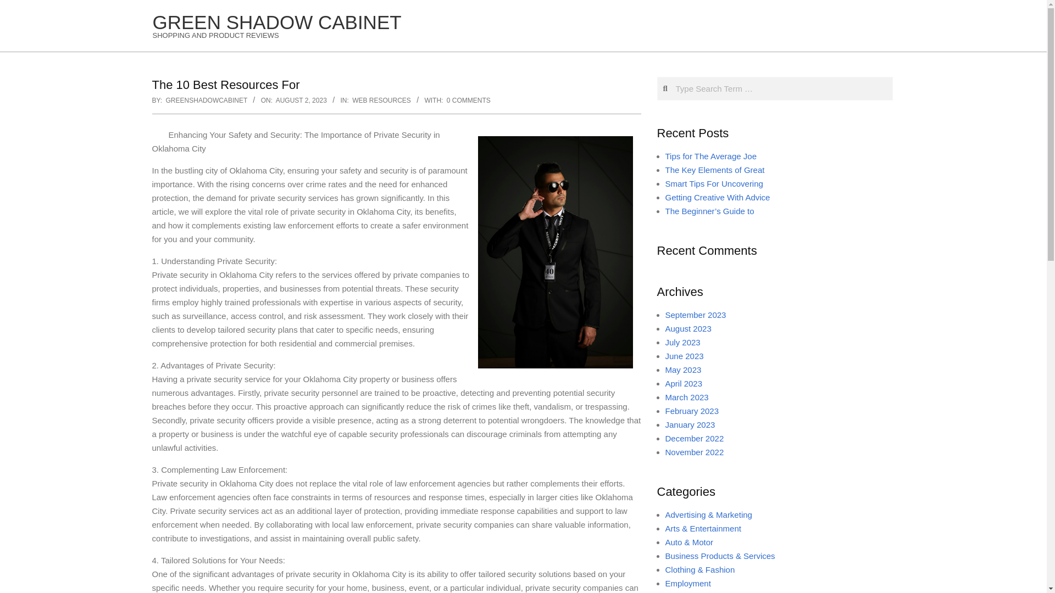  What do you see at coordinates (714, 170) in the screenshot?
I see `The Key Elements of Great` at bounding box center [714, 170].